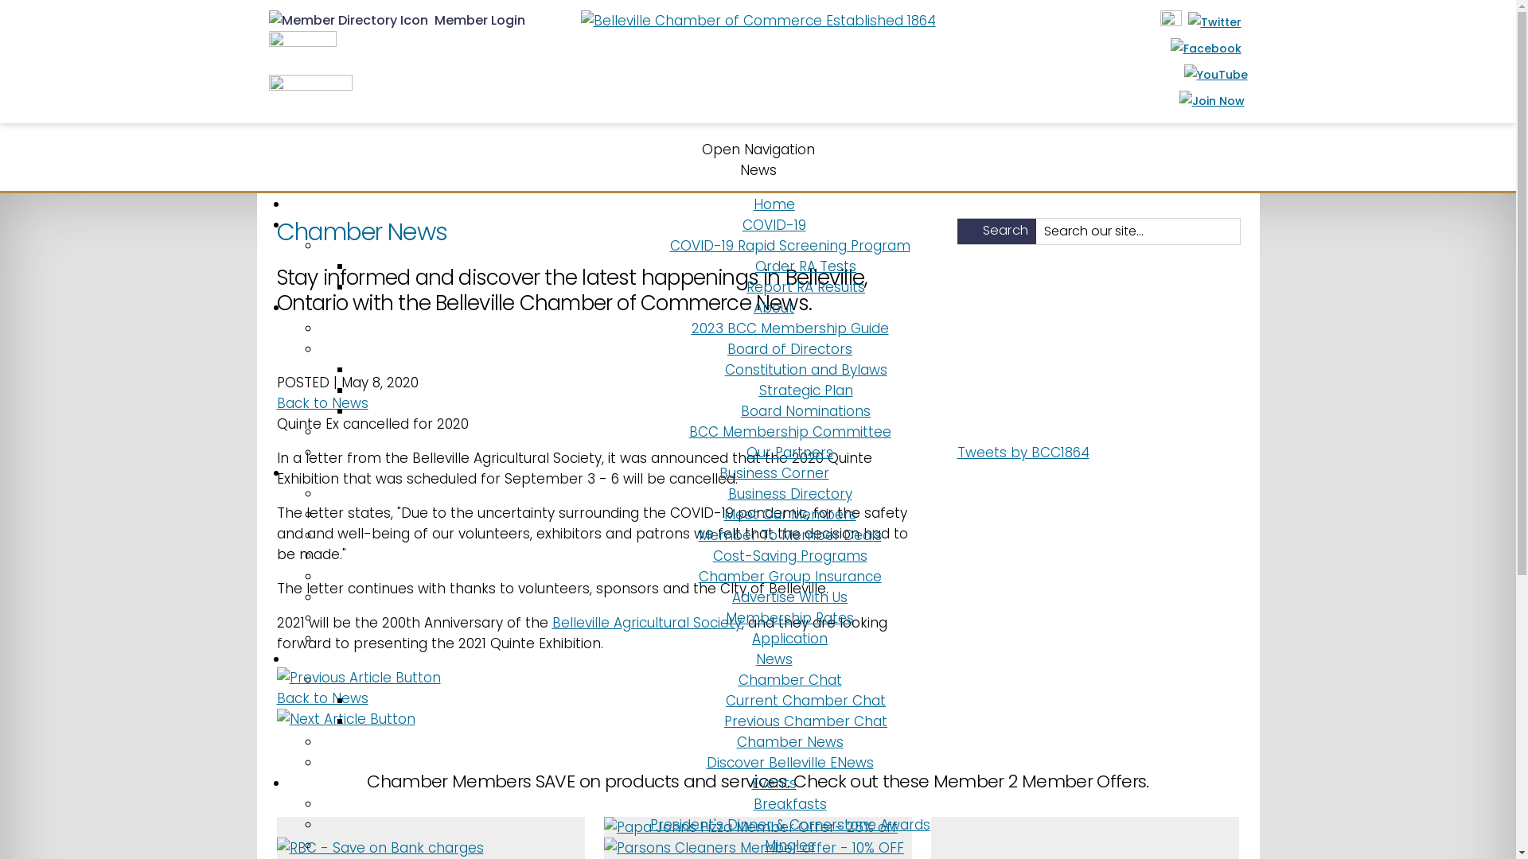 The width and height of the screenshot is (1528, 859). What do you see at coordinates (805, 287) in the screenshot?
I see `Report RA Results` at bounding box center [805, 287].